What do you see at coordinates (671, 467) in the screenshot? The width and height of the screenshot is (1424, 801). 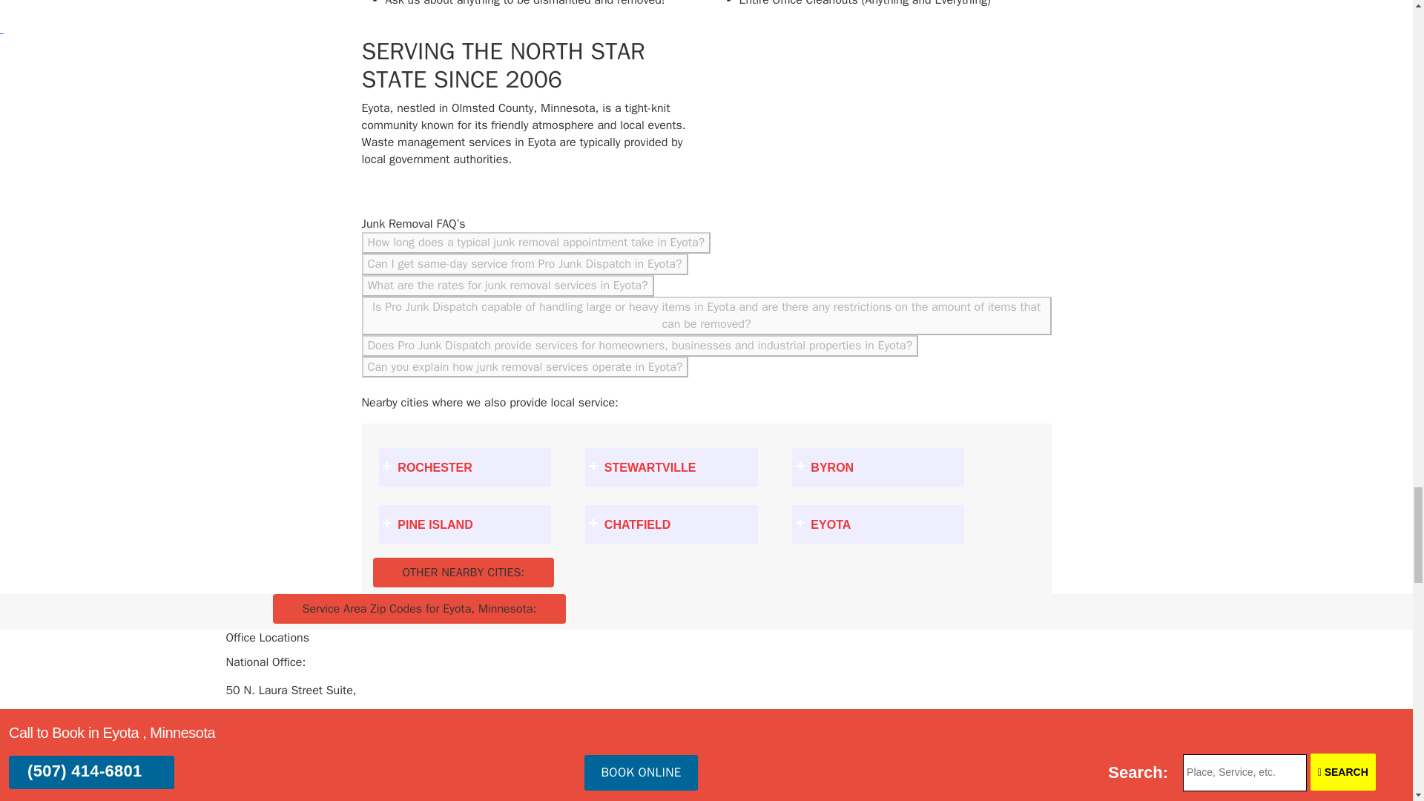 I see `Olmsted County, MN - T233 - Stewartville` at bounding box center [671, 467].